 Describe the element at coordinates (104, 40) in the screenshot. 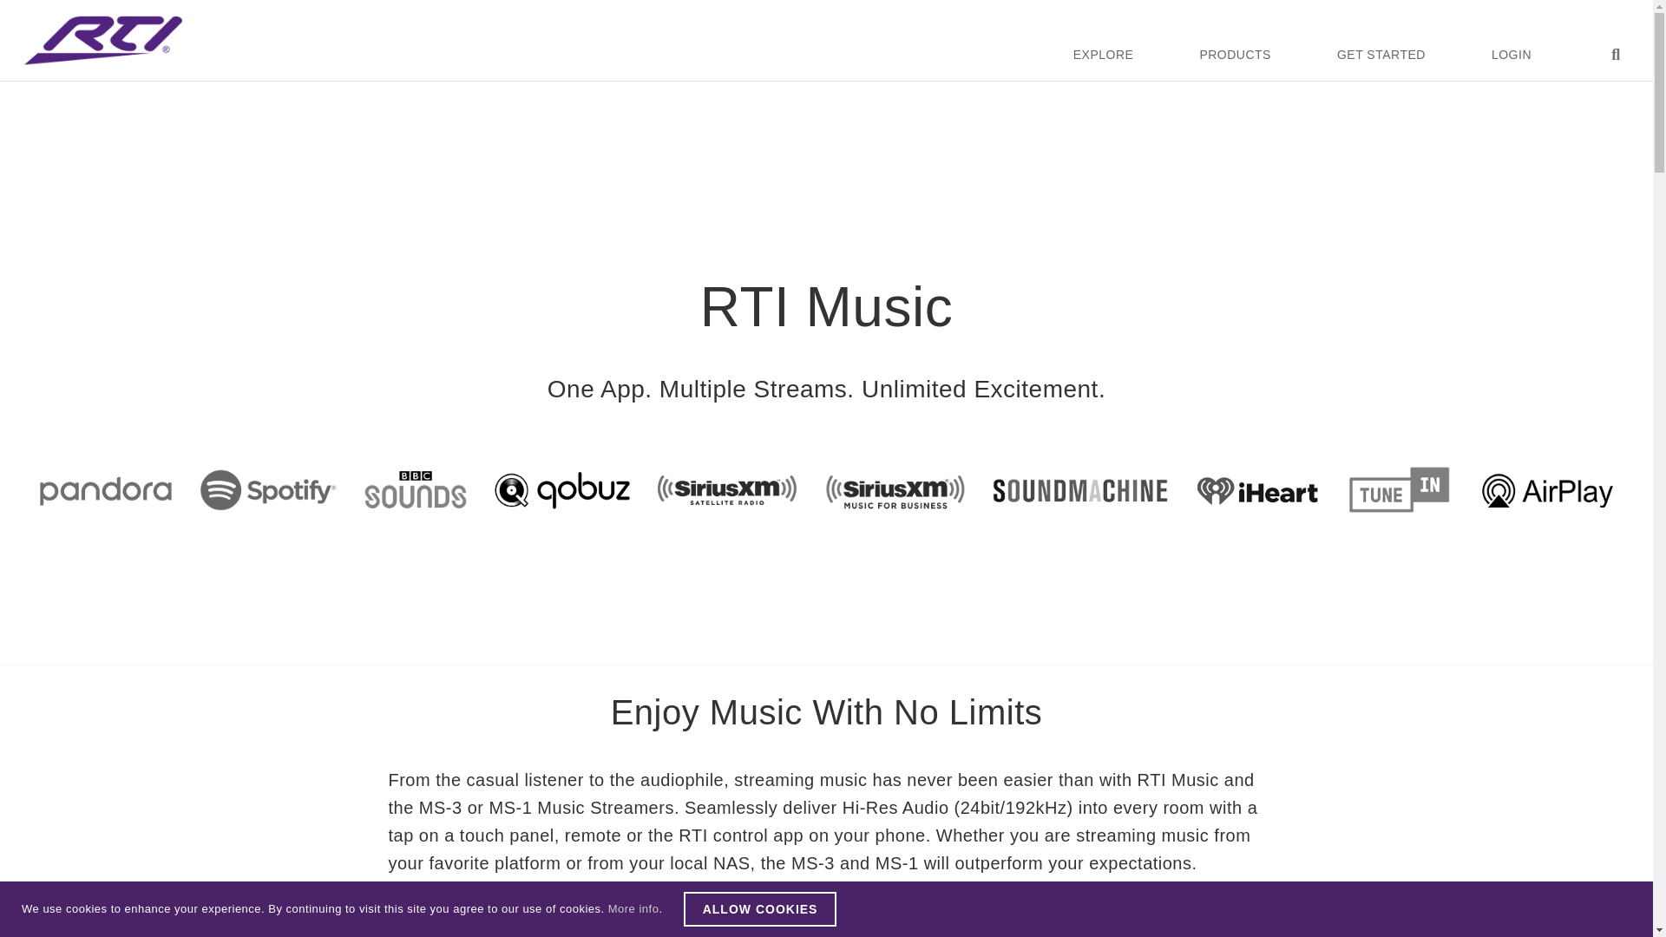

I see `RTI` at that location.